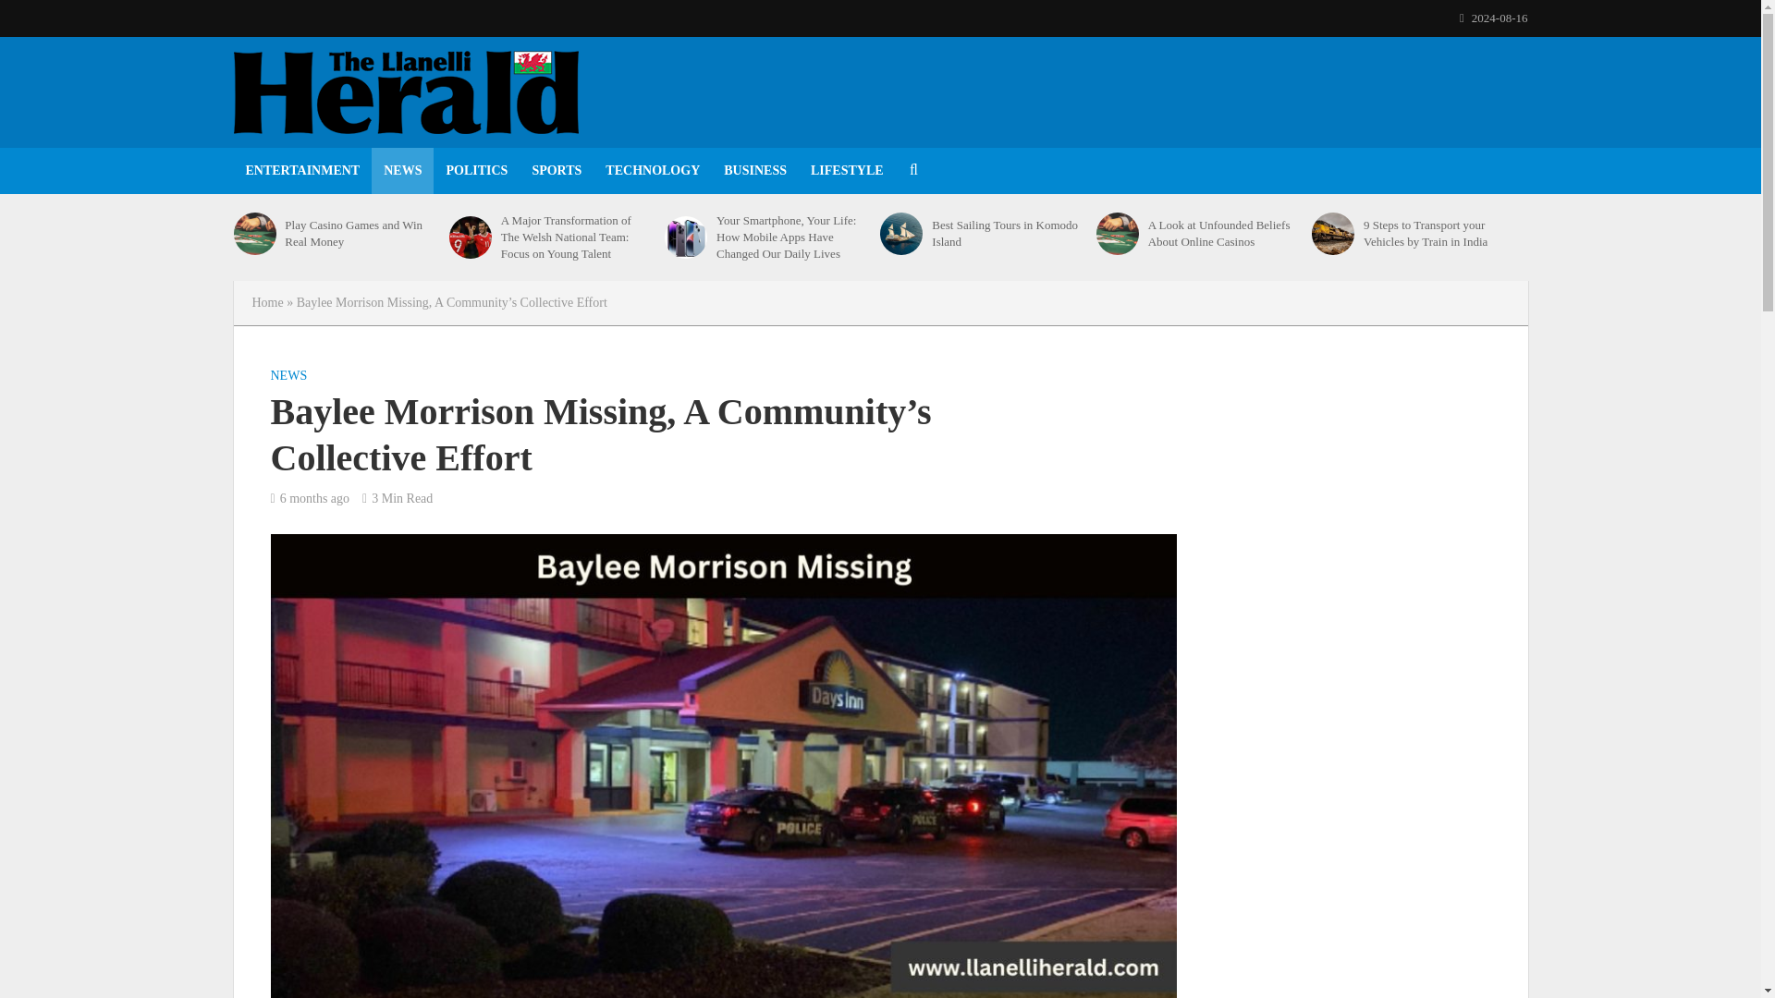 This screenshot has height=998, width=1775. Describe the element at coordinates (1224, 234) in the screenshot. I see `A Look at Unfounded Beliefs About Online Casinos` at that location.